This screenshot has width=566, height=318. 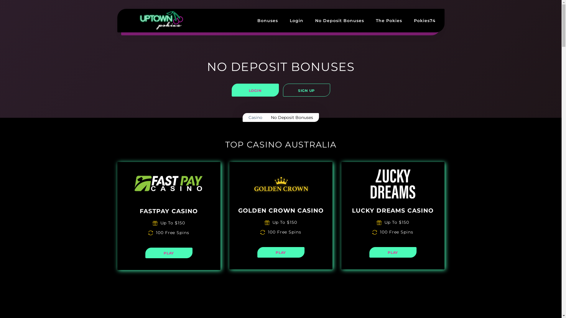 I want to click on PLAY, so click(x=169, y=253).